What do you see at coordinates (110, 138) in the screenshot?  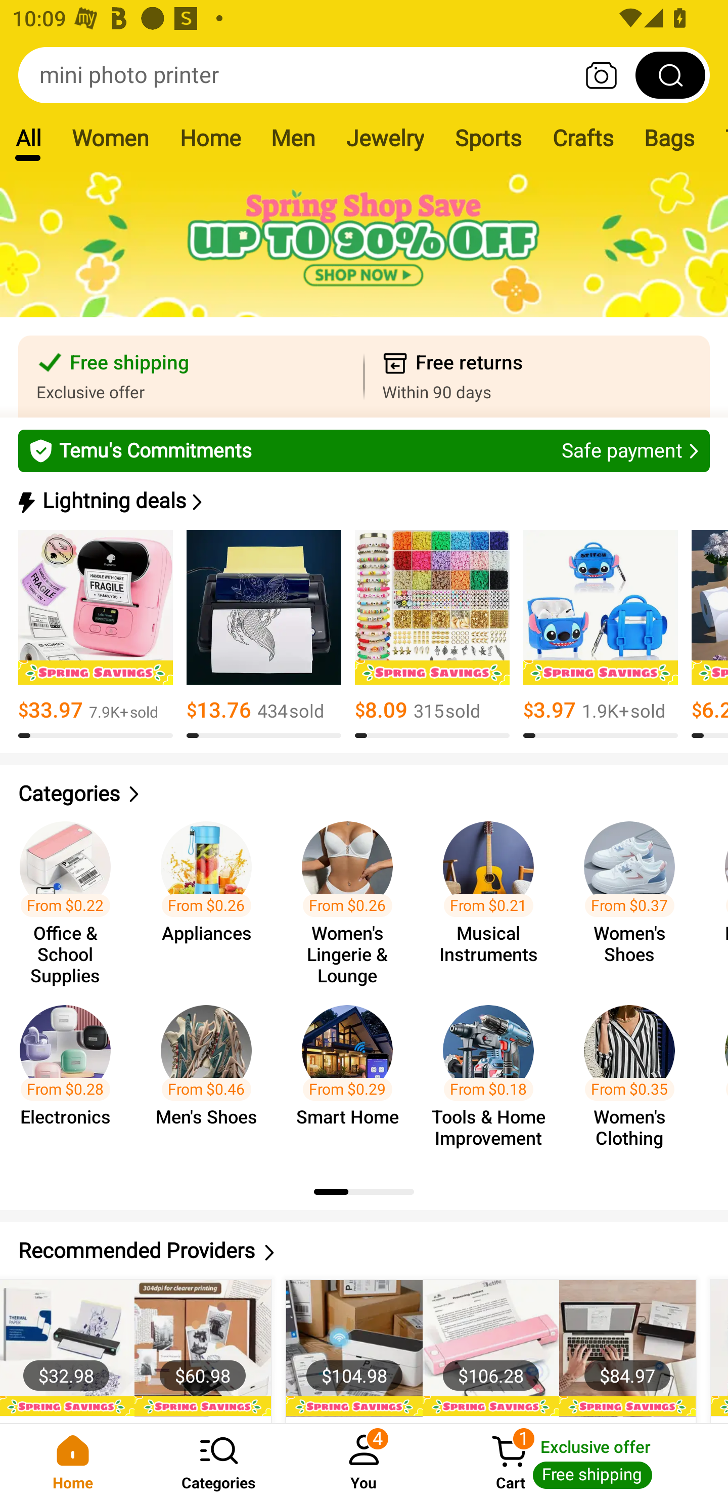 I see `Women` at bounding box center [110, 138].